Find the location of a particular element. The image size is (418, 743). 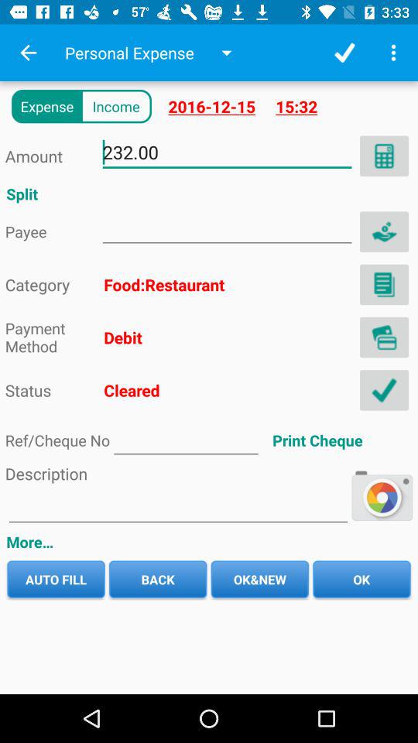

book pega is located at coordinates (384, 285).